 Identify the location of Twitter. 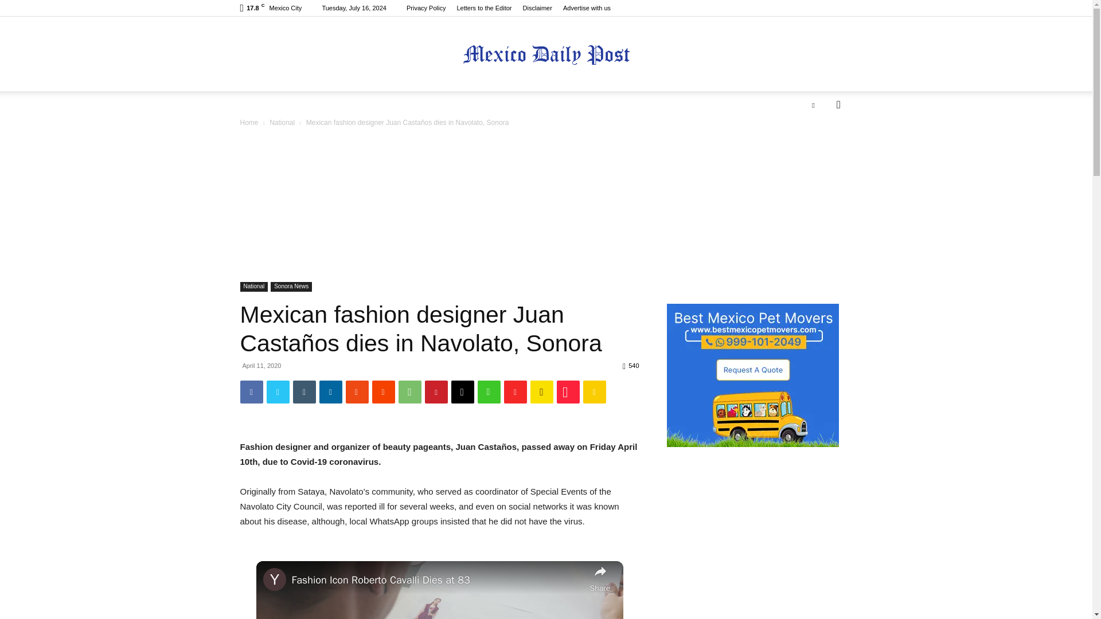
(278, 392).